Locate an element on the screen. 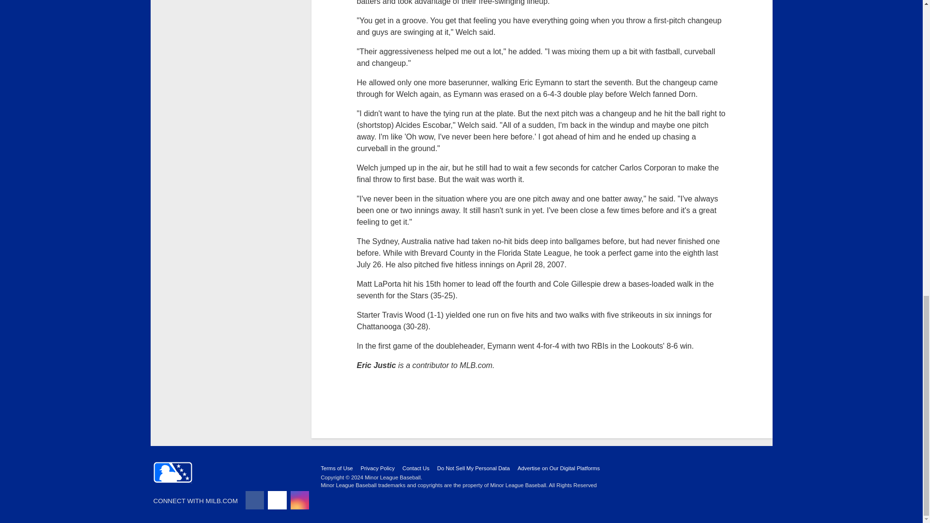  Contact Us is located at coordinates (416, 468).